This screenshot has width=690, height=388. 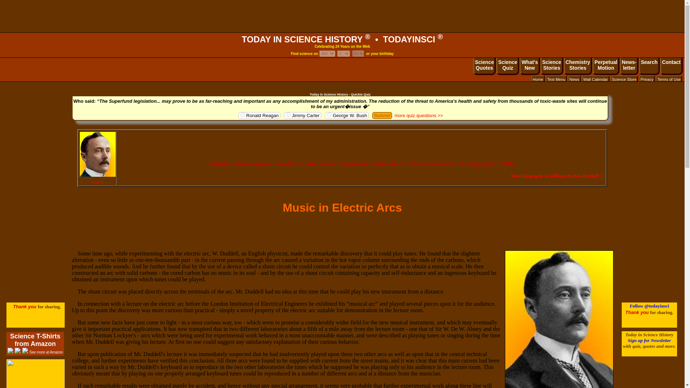 I want to click on Terms of Use, so click(x=578, y=66).